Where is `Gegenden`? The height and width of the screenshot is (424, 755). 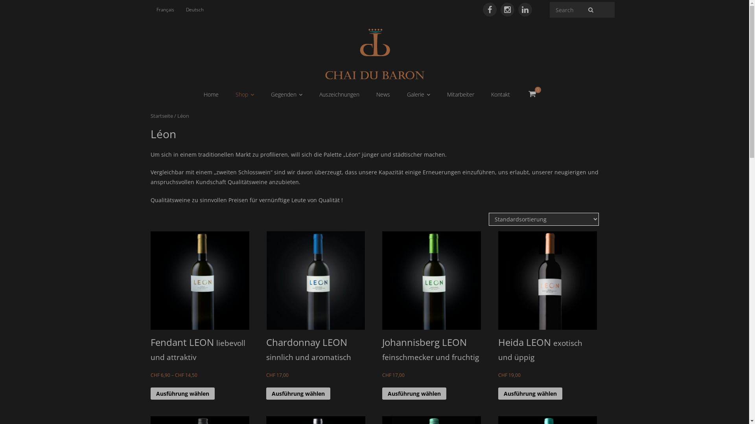 Gegenden is located at coordinates (286, 95).